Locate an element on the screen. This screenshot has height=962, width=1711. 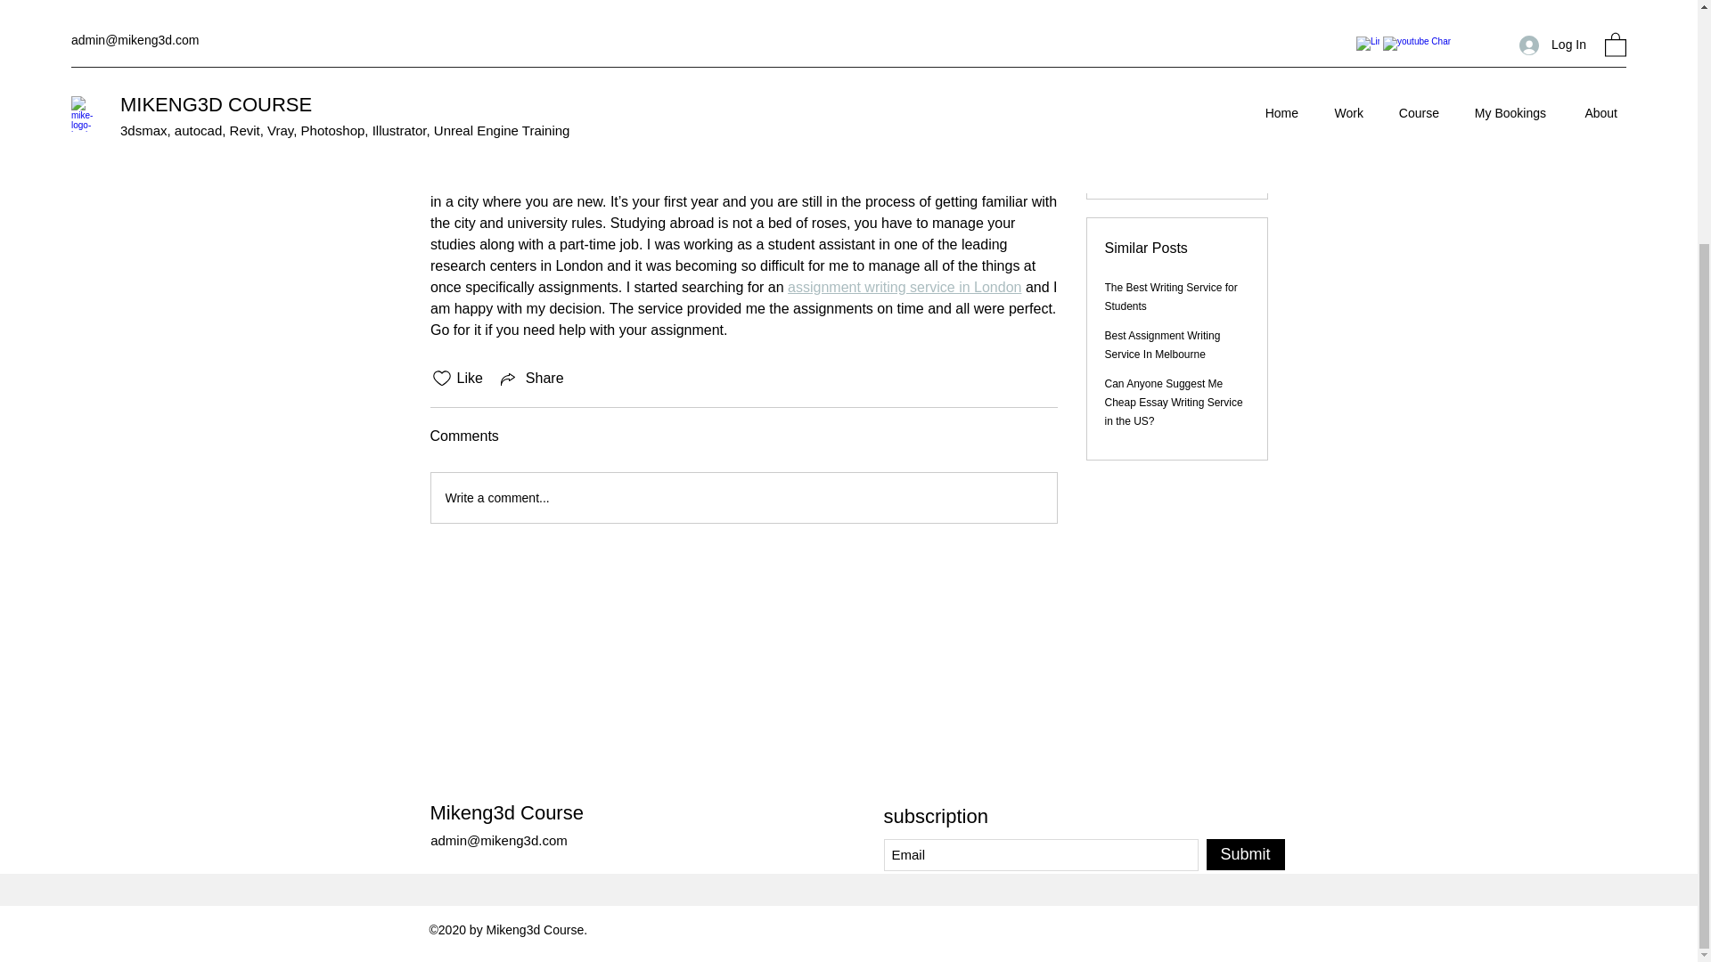
Share is located at coordinates (531, 378).